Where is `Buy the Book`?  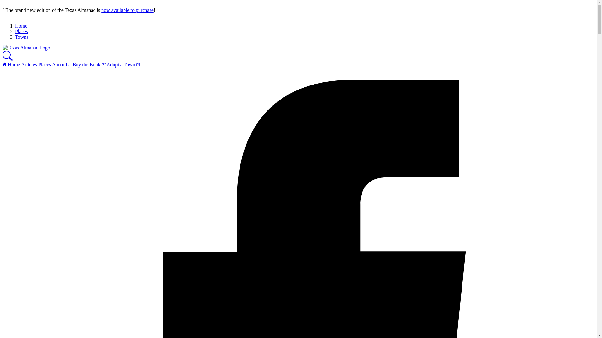 Buy the Book is located at coordinates (90, 64).